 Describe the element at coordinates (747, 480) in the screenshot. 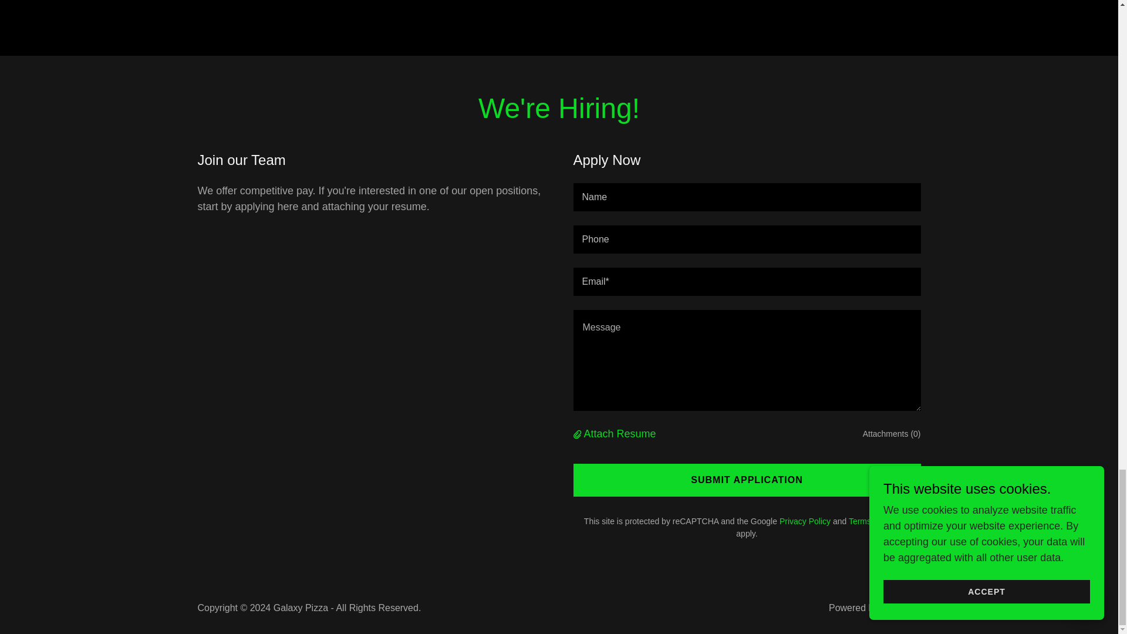

I see `SUBMIT APPLICATION` at that location.